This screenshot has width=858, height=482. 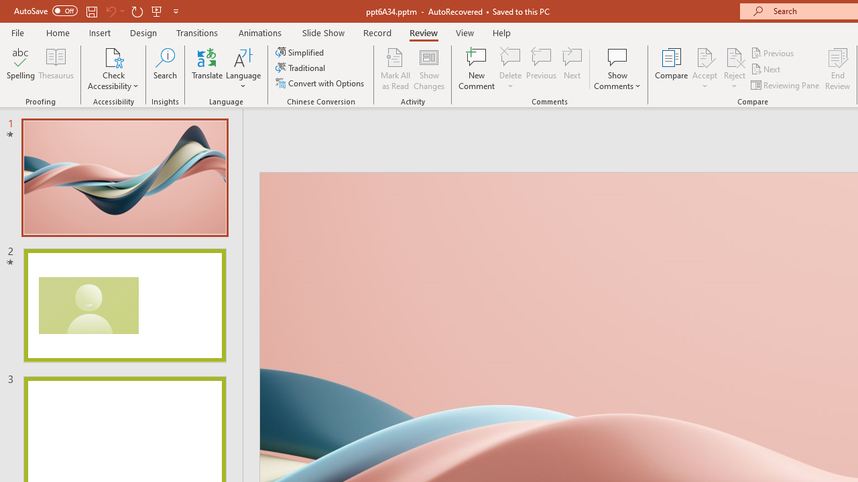 What do you see at coordinates (767, 70) in the screenshot?
I see `Next` at bounding box center [767, 70].